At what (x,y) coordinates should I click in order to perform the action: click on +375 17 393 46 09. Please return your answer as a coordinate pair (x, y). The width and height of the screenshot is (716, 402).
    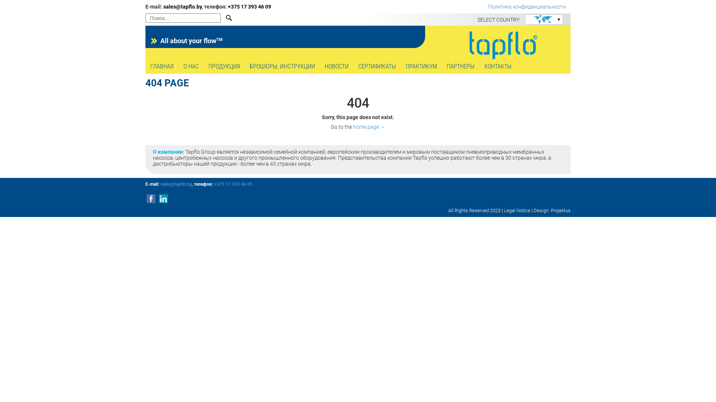
    Looking at the image, I should click on (249, 7).